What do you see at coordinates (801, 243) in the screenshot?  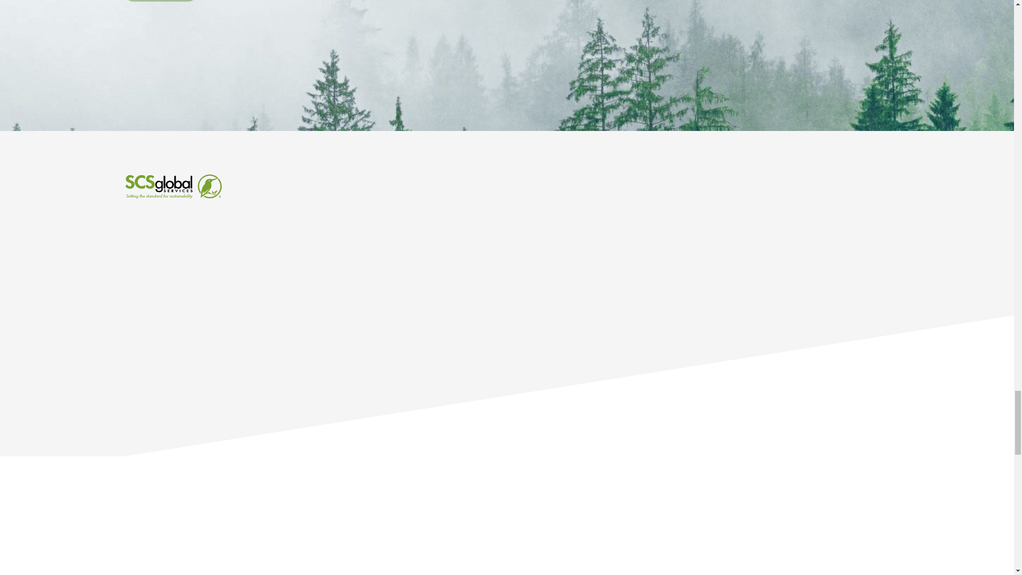 I see `SCS Global Services on LinkedIn` at bounding box center [801, 243].